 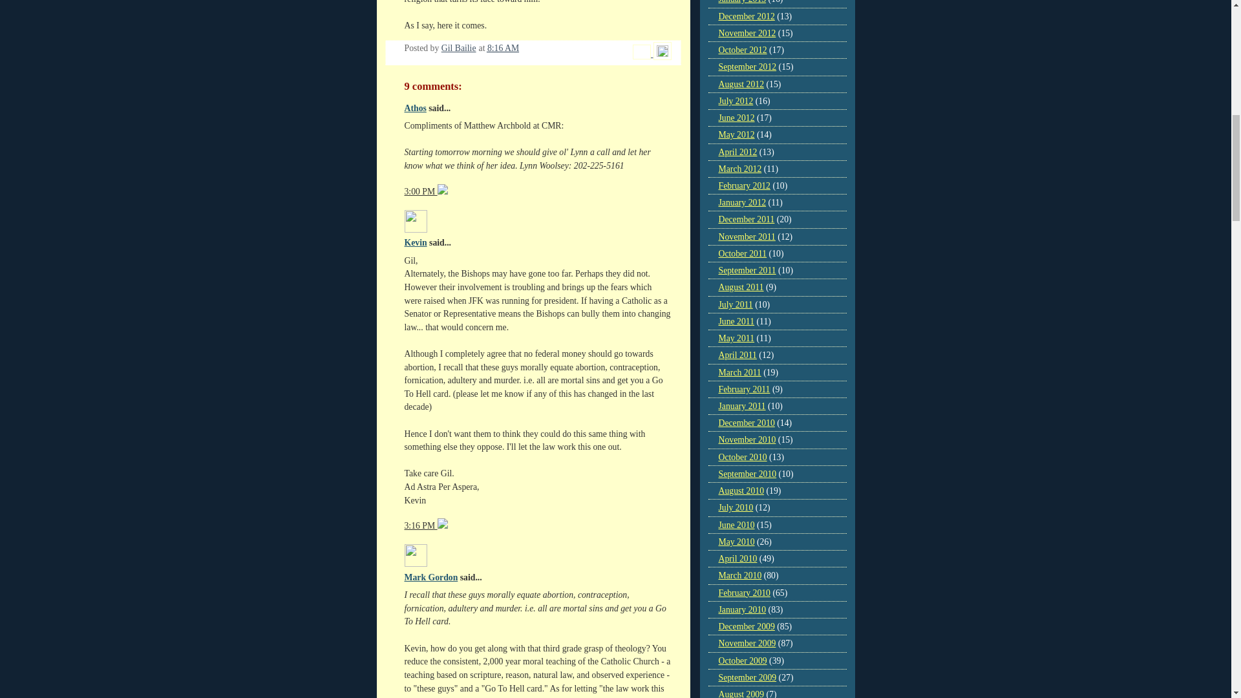 I want to click on 3:16 PM, so click(x=421, y=525).